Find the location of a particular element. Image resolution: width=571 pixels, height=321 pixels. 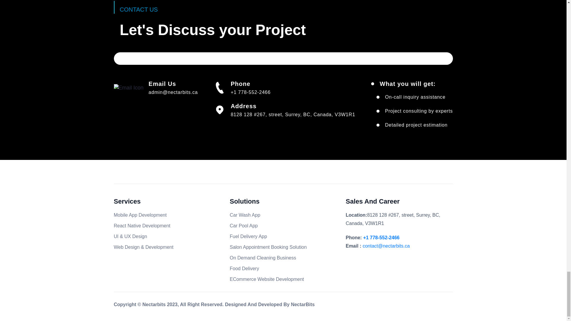

YouTube is located at coordinates (419, 306).